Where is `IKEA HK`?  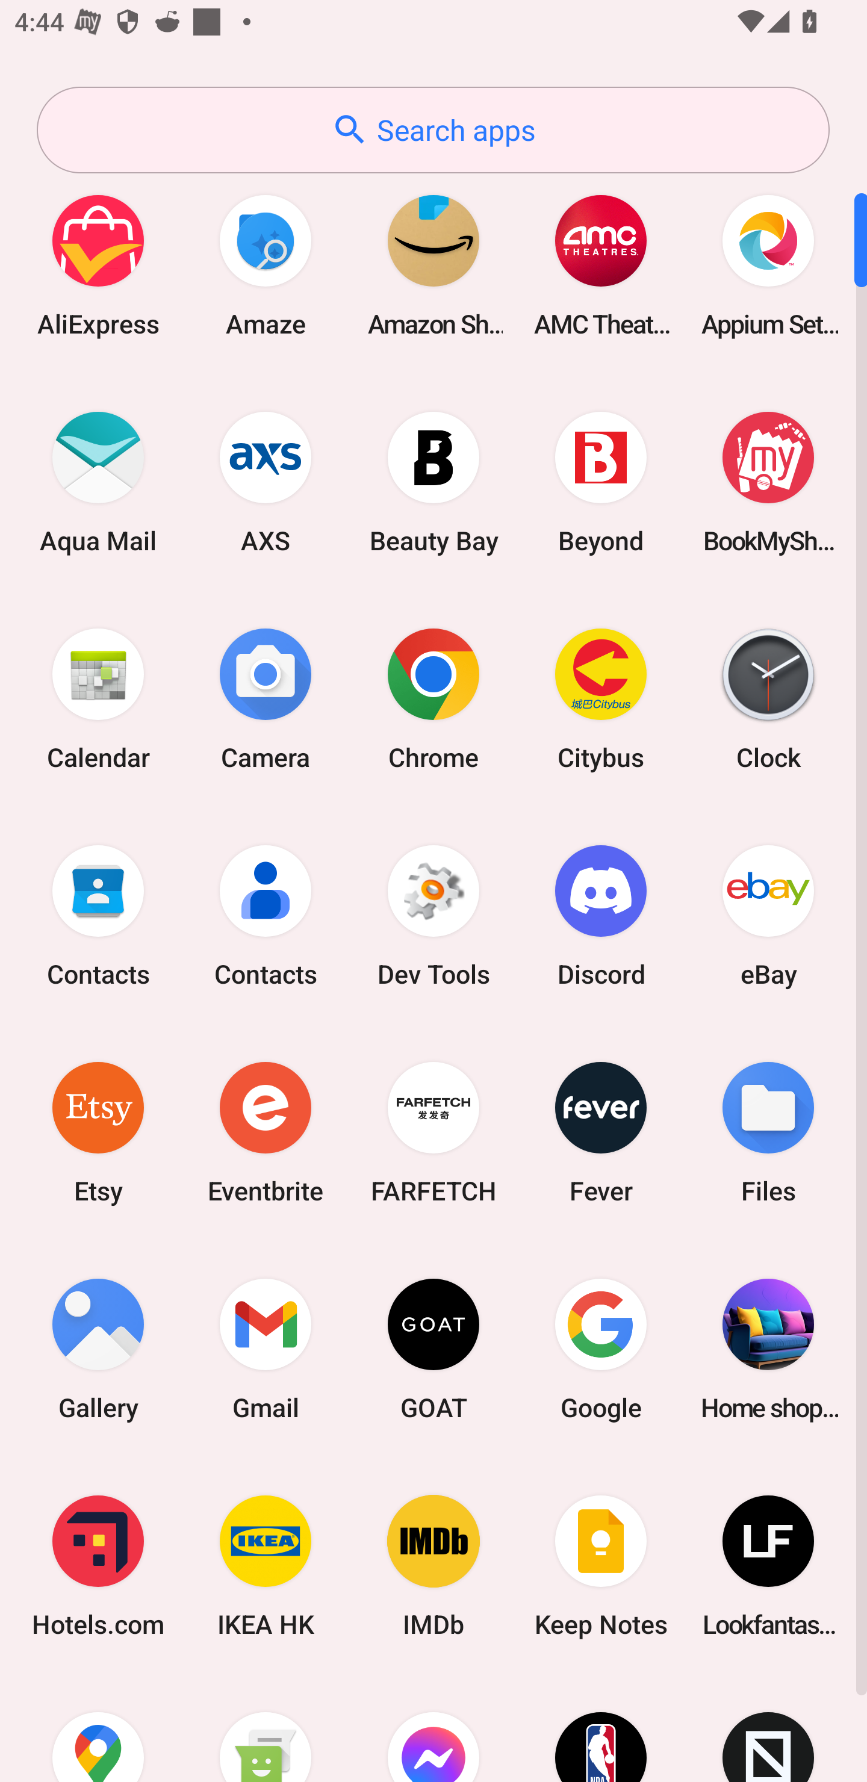
IKEA HK is located at coordinates (266, 1566).